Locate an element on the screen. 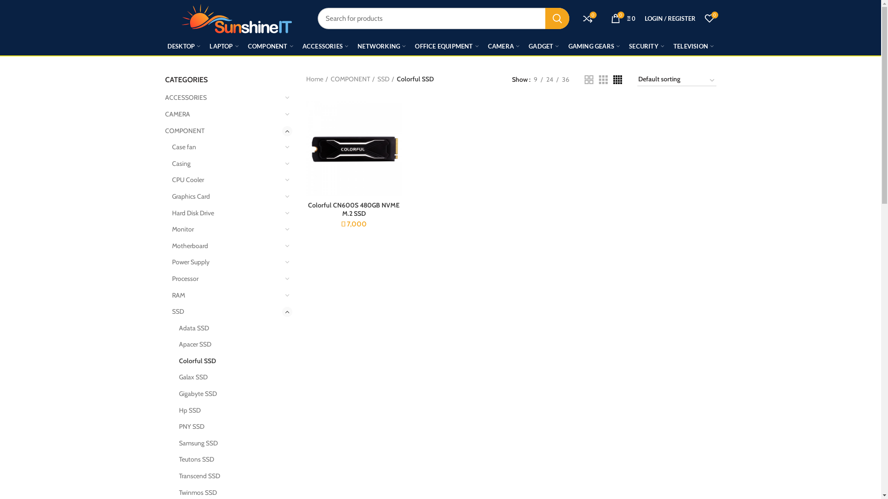 The height and width of the screenshot is (499, 888). Monitor is located at coordinates (227, 230).